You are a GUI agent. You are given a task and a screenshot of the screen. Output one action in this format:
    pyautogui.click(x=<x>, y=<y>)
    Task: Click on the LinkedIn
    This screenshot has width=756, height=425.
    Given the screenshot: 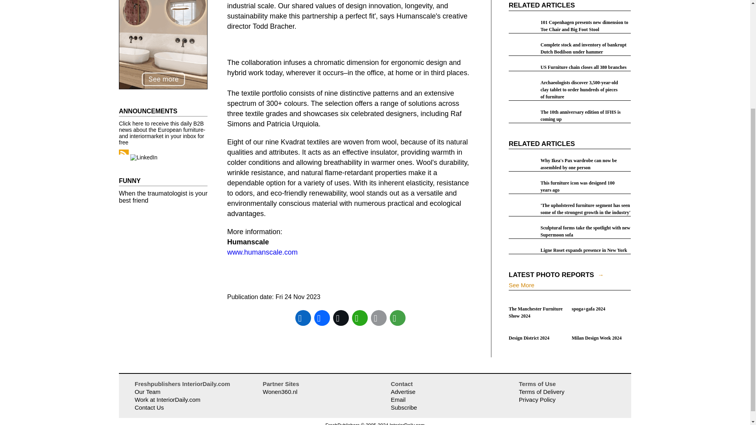 What is the action you would take?
    pyautogui.click(x=303, y=318)
    